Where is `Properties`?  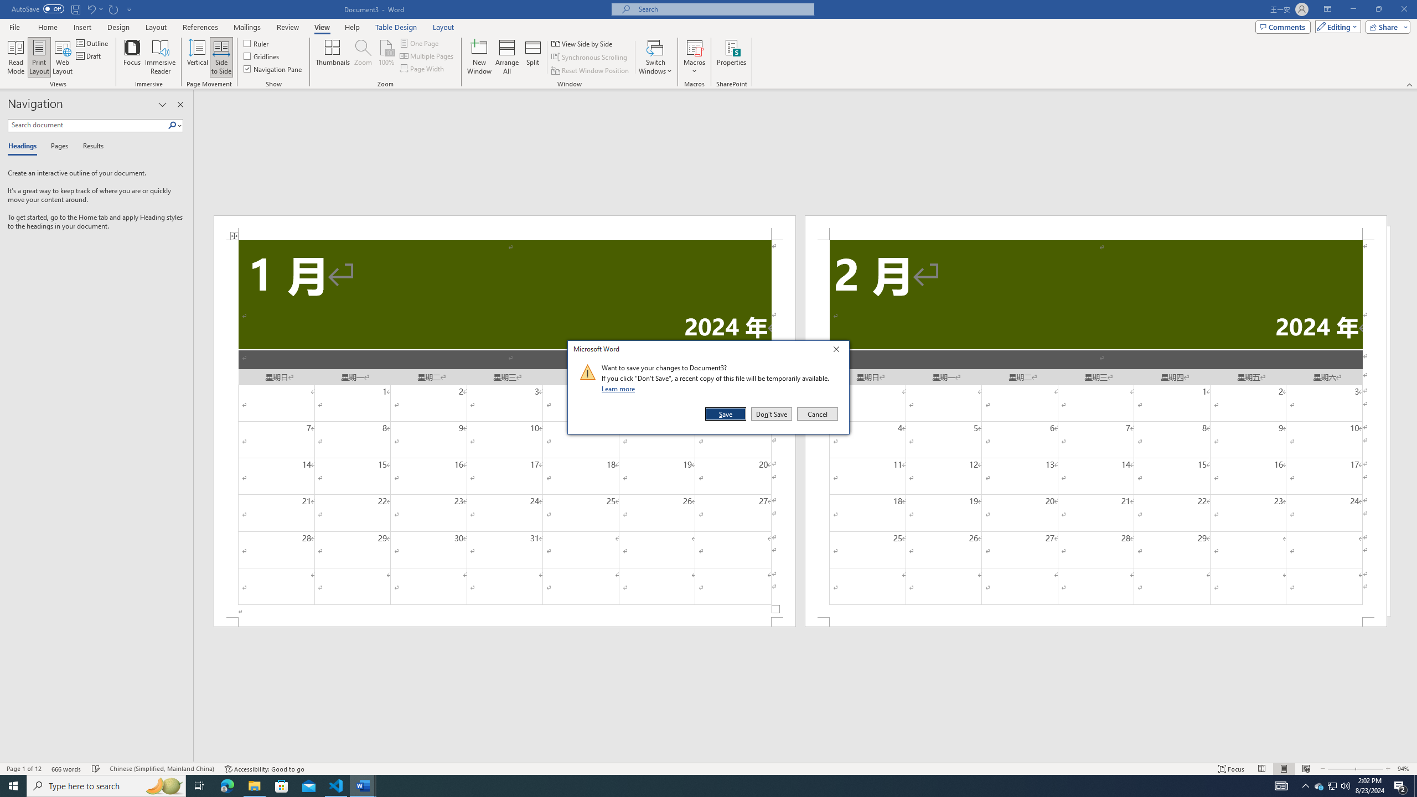 Properties is located at coordinates (732, 57).